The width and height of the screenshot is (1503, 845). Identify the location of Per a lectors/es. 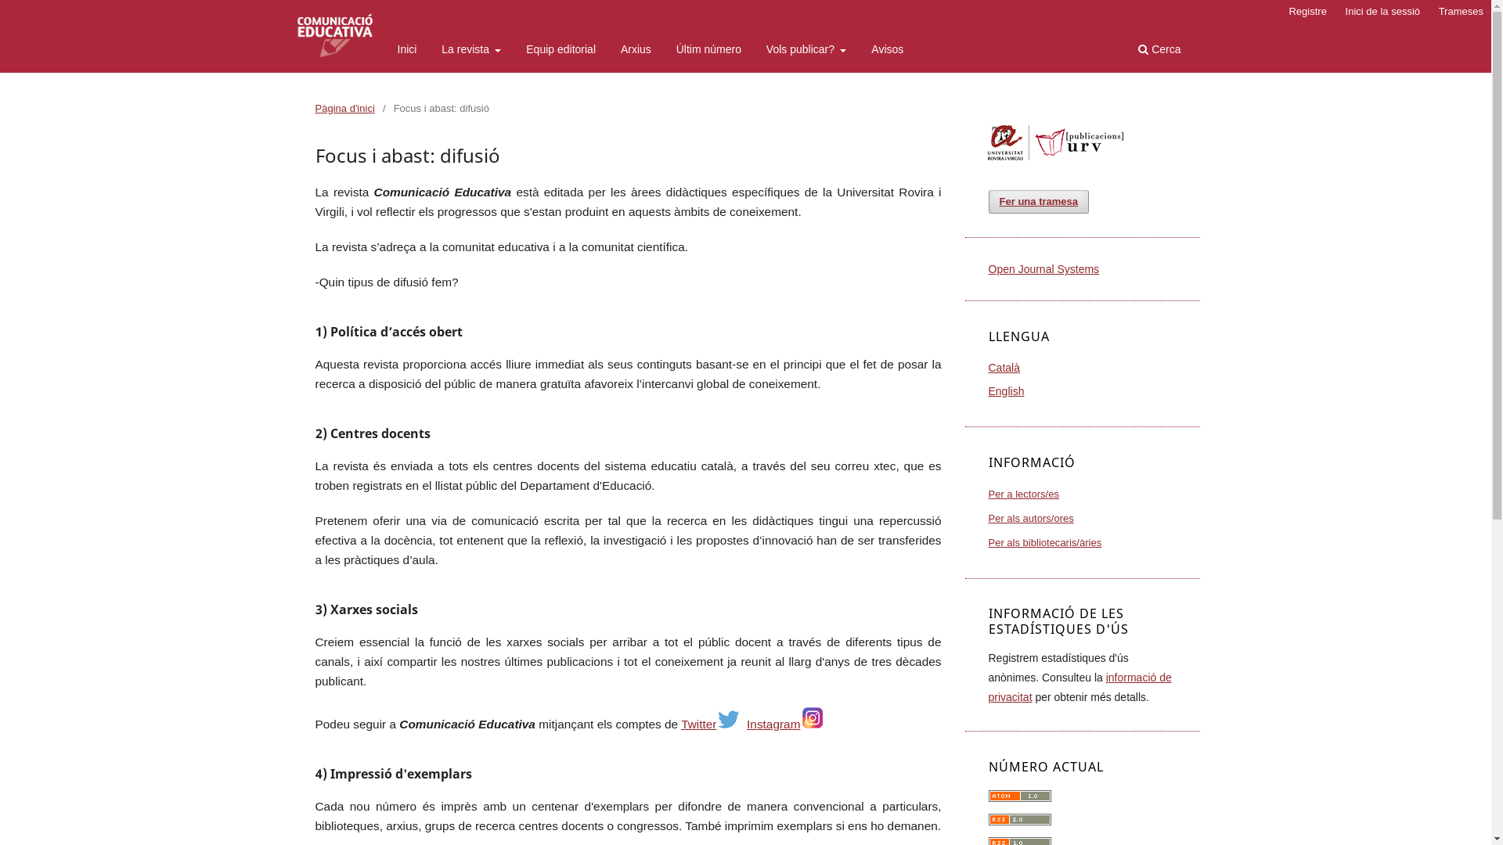
(1023, 494).